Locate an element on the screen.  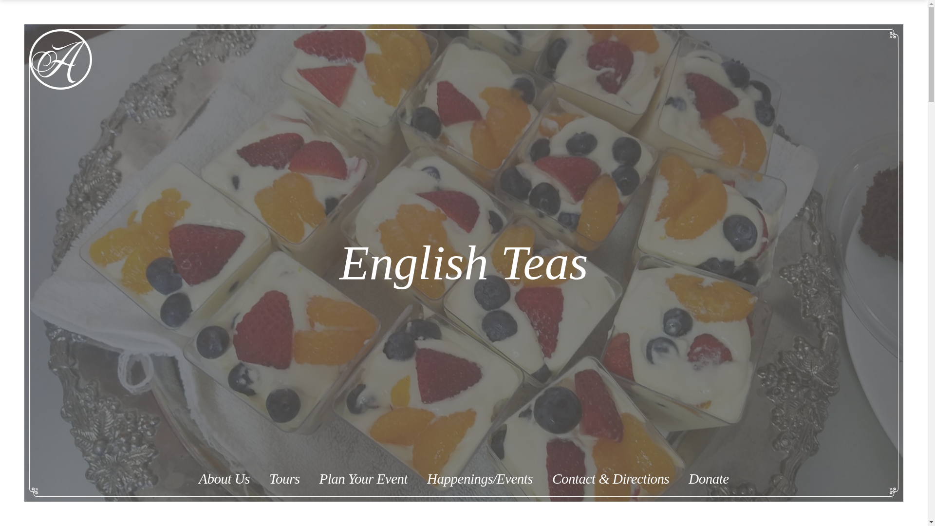
Search is located at coordinates (589, 67).